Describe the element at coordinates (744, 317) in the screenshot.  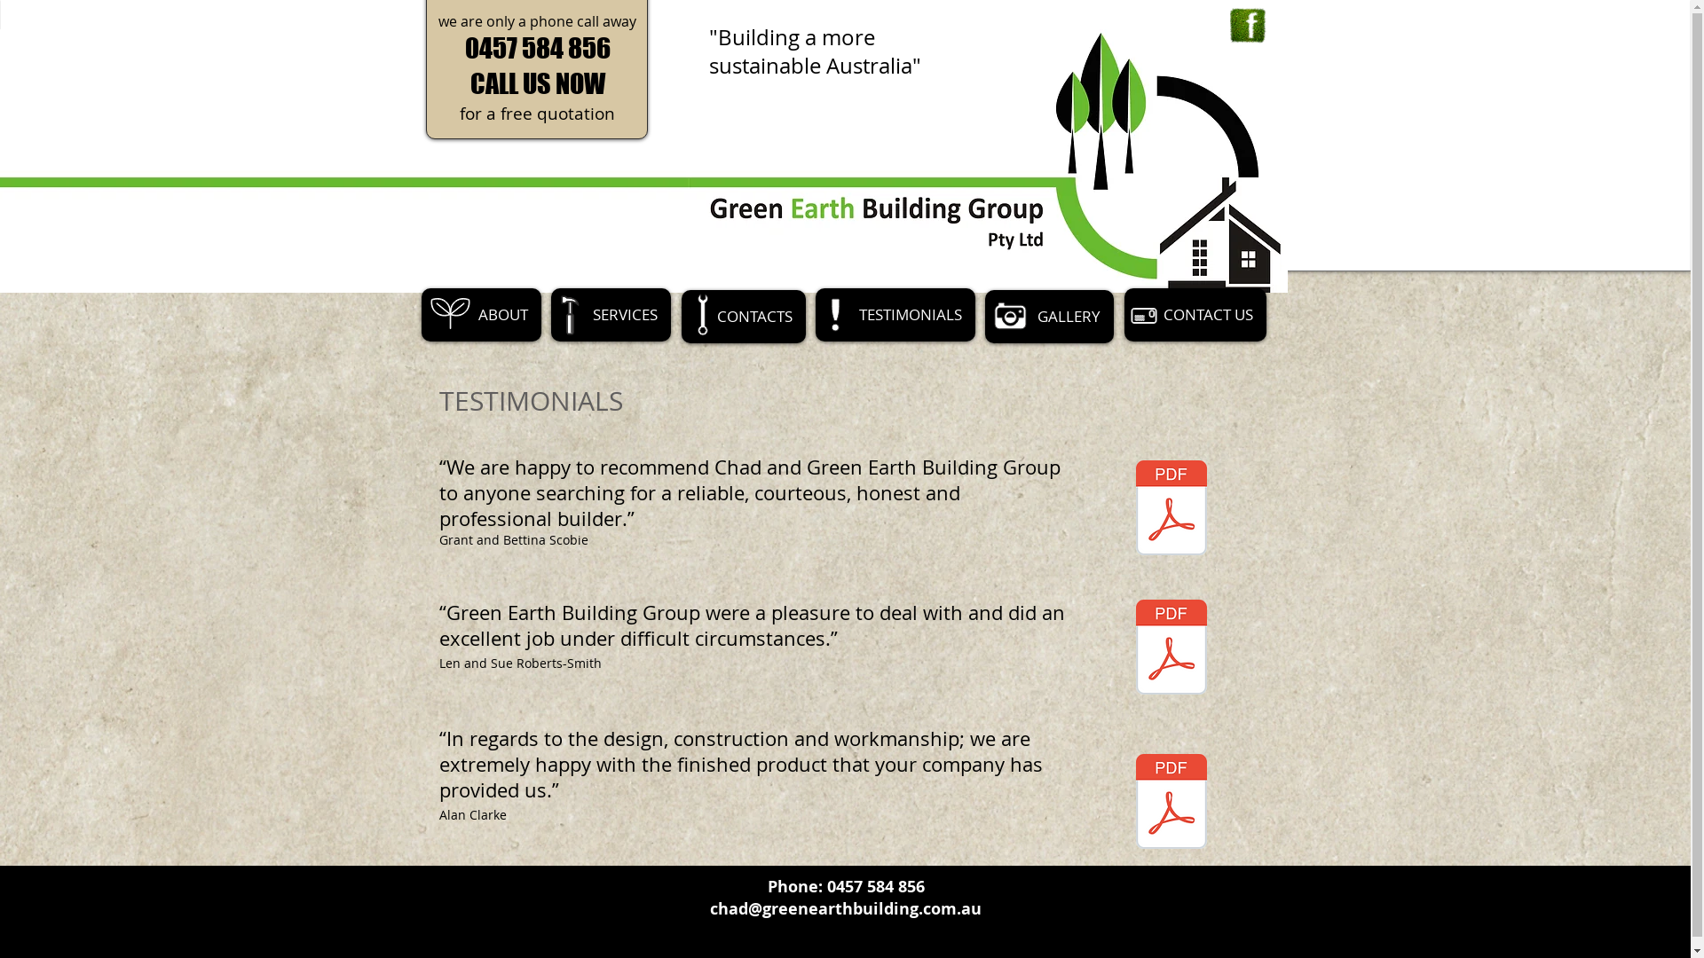
I see `CONTACTS` at that location.